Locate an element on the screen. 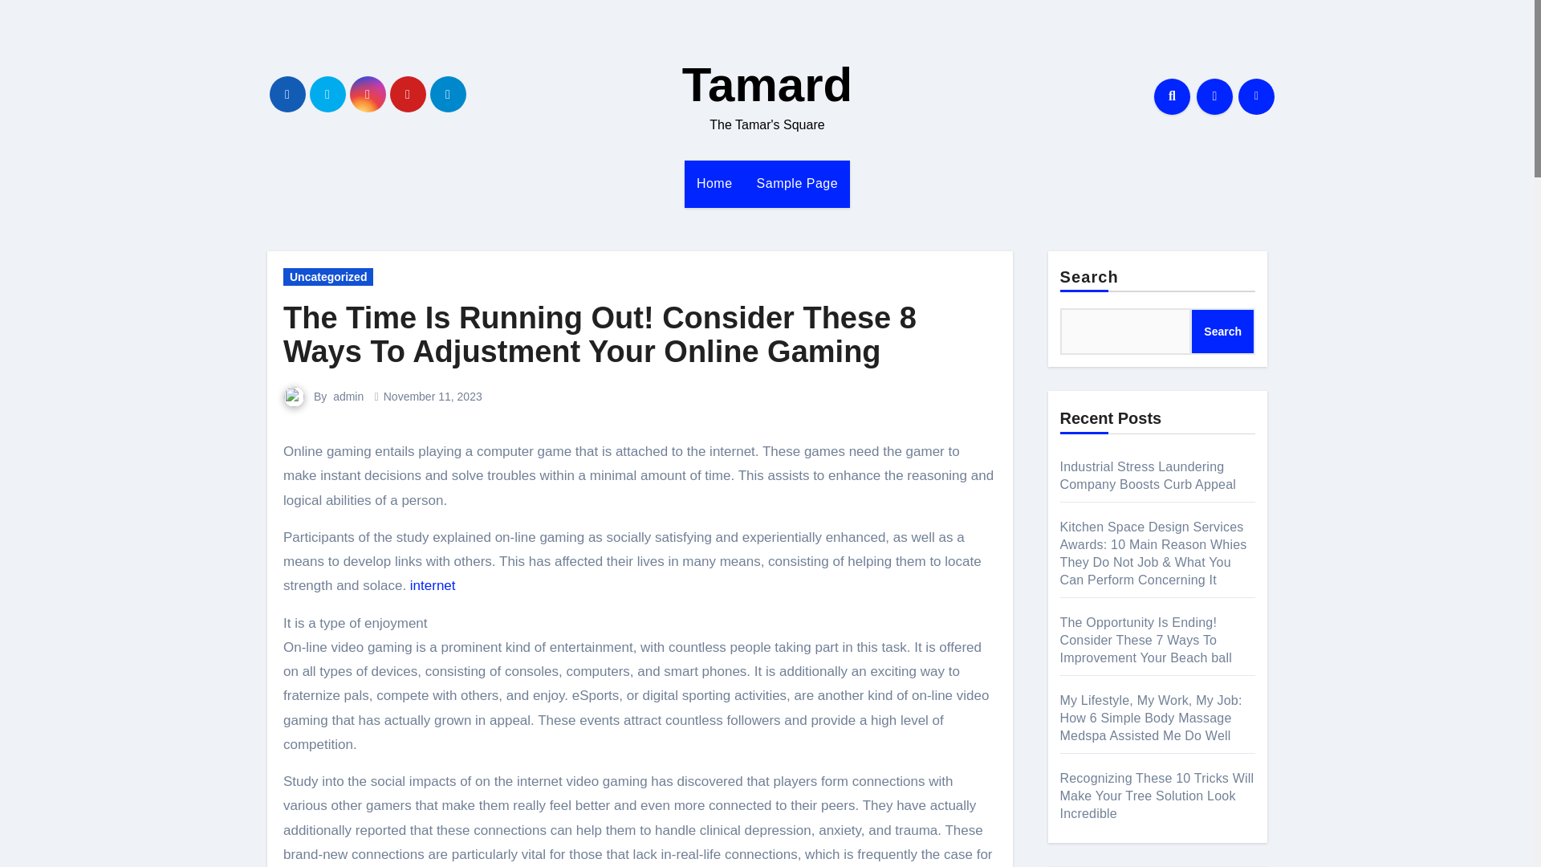 This screenshot has height=867, width=1541. Sample Page is located at coordinates (797, 183).